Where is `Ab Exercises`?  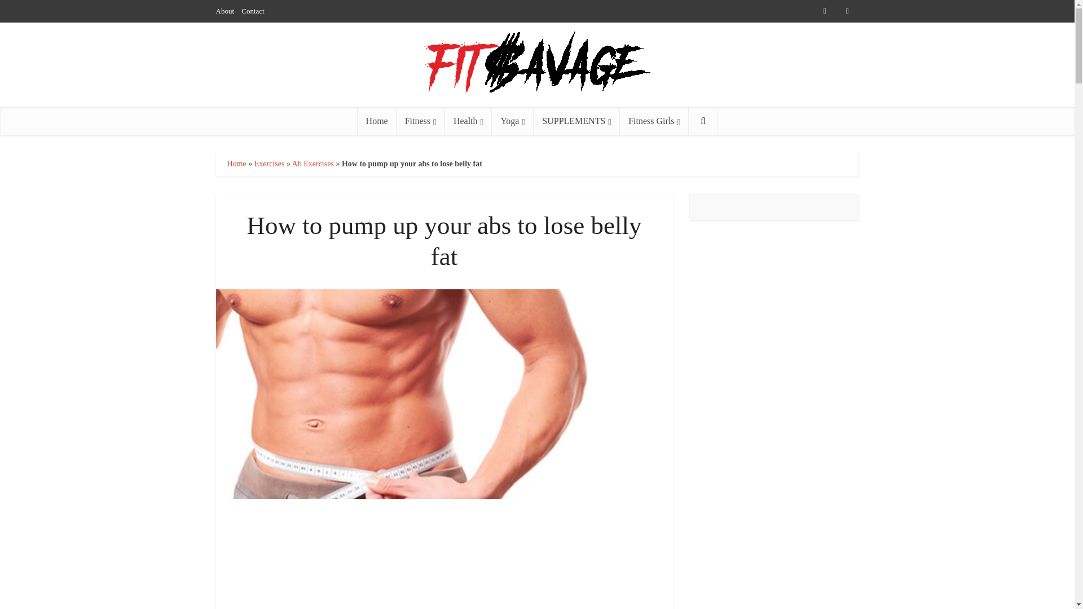
Ab Exercises is located at coordinates (312, 164).